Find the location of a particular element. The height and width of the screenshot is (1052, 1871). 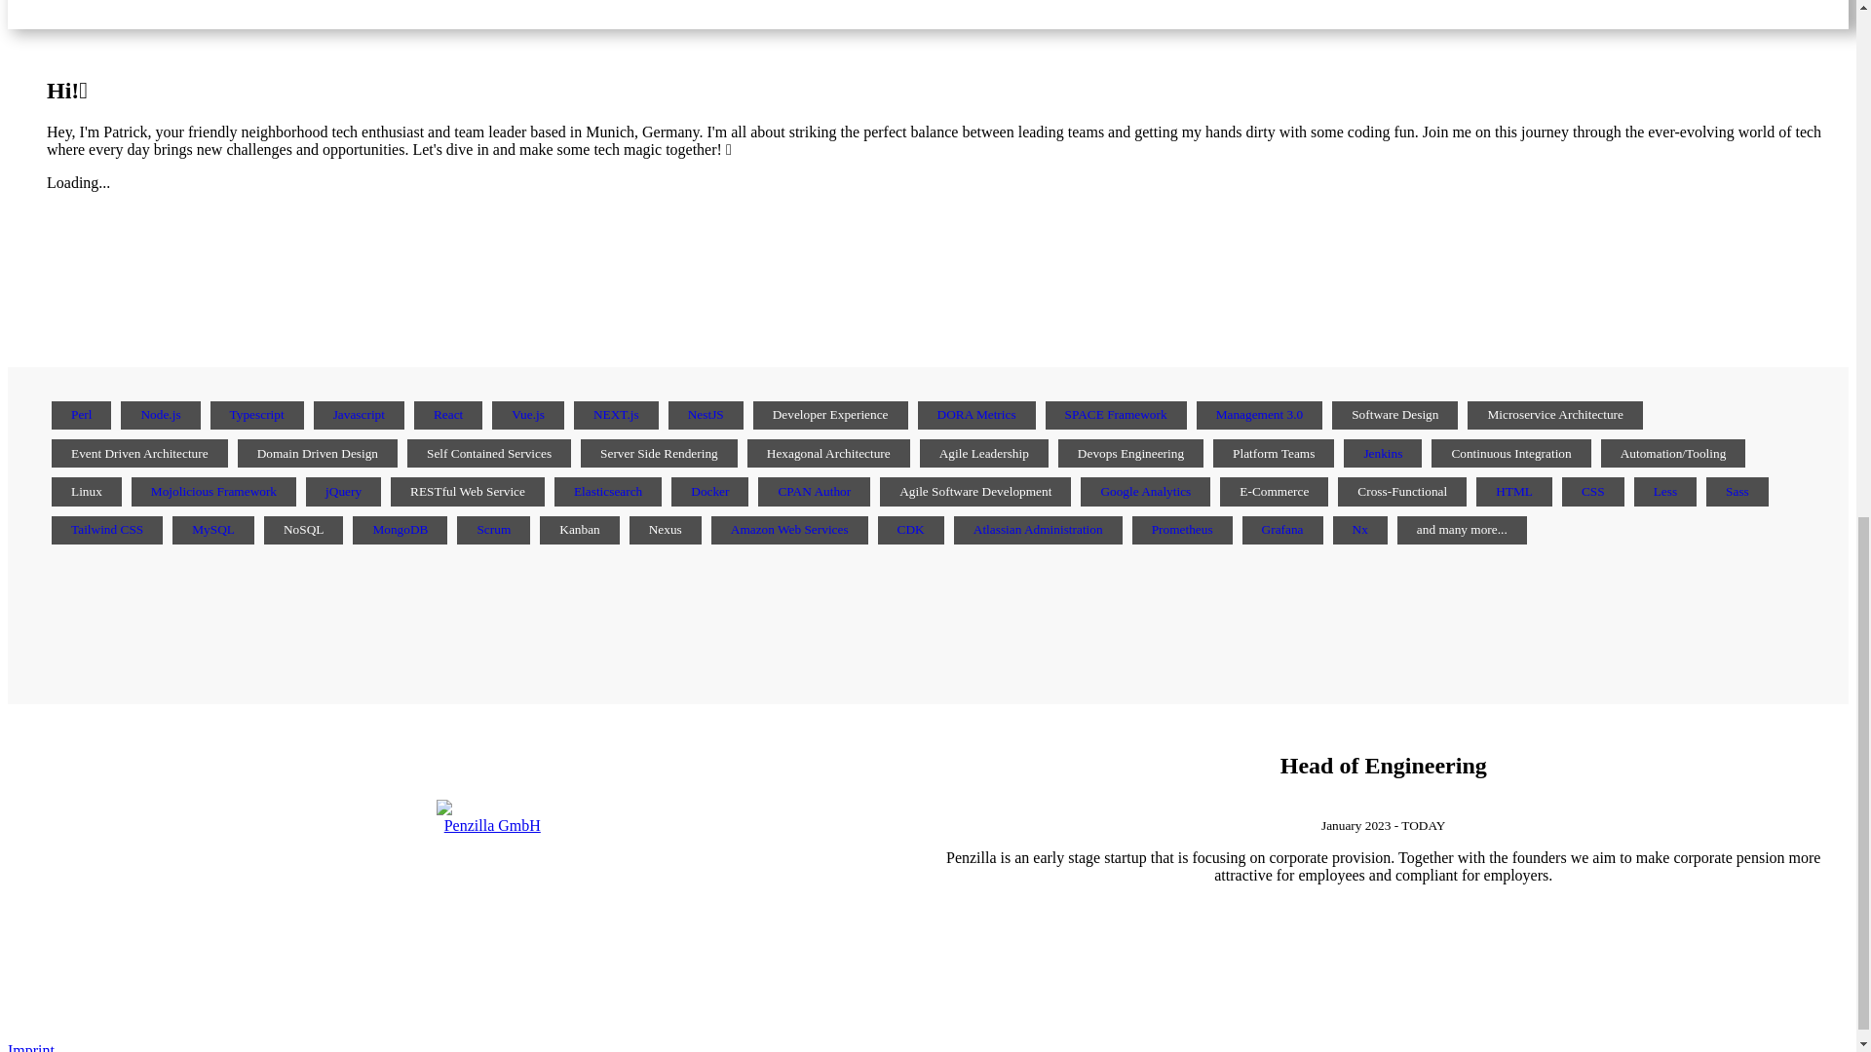

Google Analytics is located at coordinates (1144, 491).